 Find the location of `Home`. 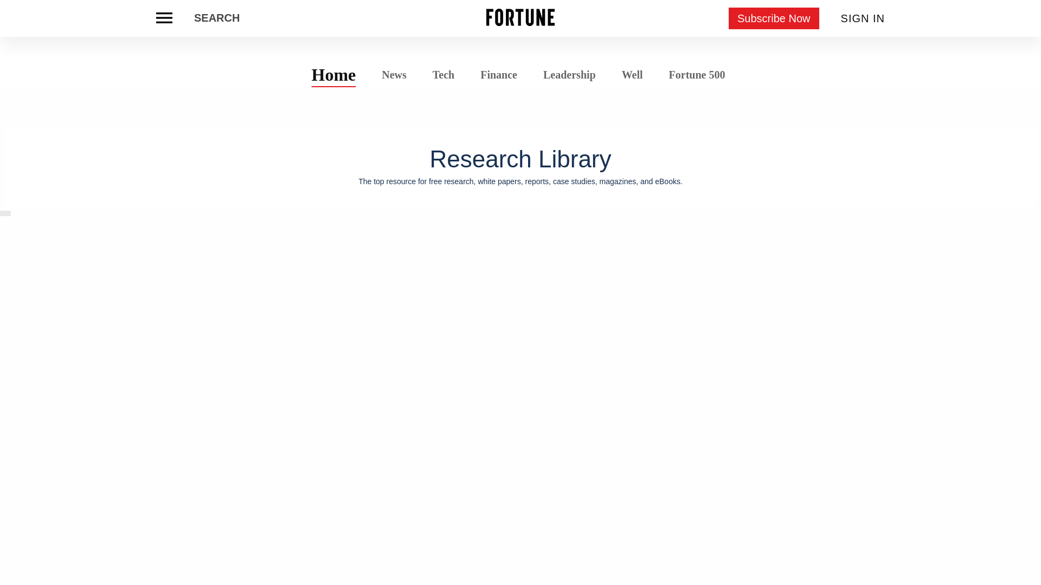

Home is located at coordinates (334, 74).